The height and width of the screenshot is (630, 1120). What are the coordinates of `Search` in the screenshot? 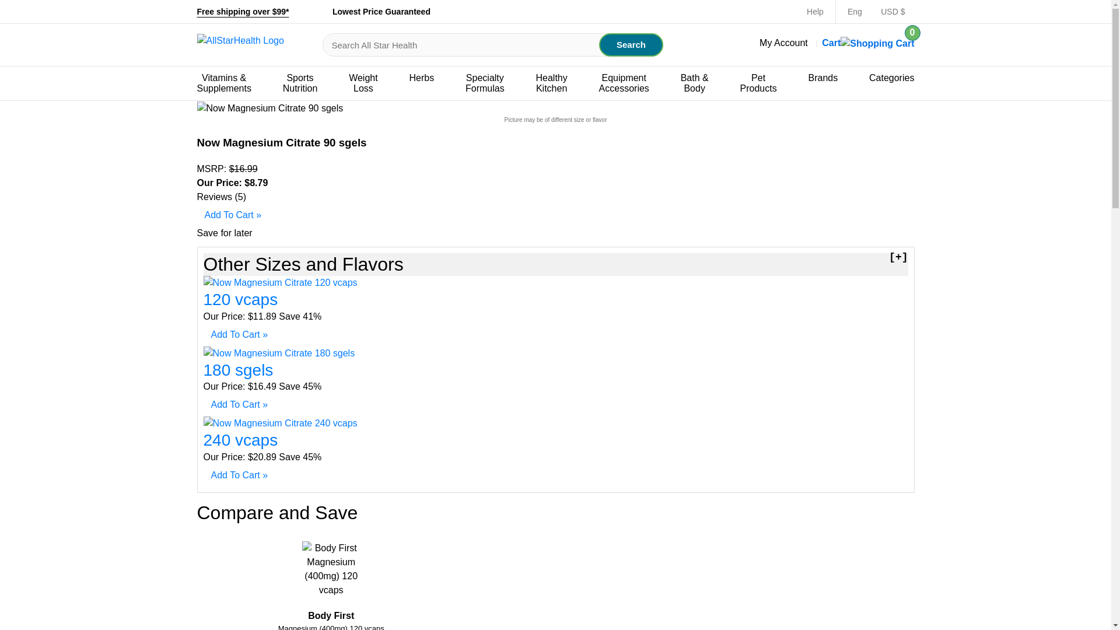 It's located at (631, 45).